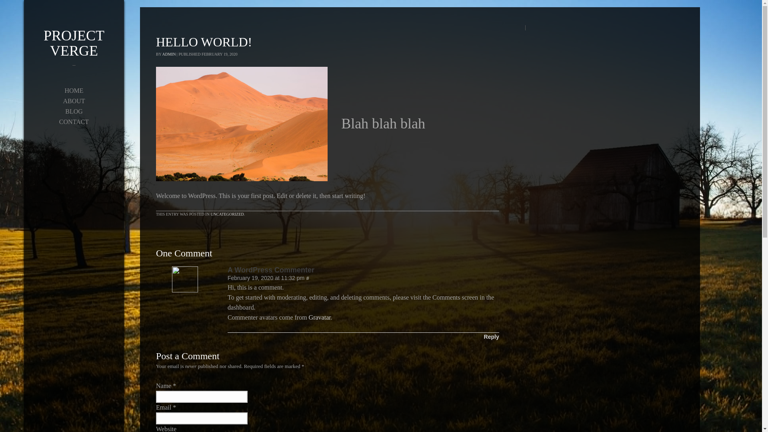 The width and height of the screenshot is (768, 432). What do you see at coordinates (74, 101) in the screenshot?
I see `ABOUT` at bounding box center [74, 101].